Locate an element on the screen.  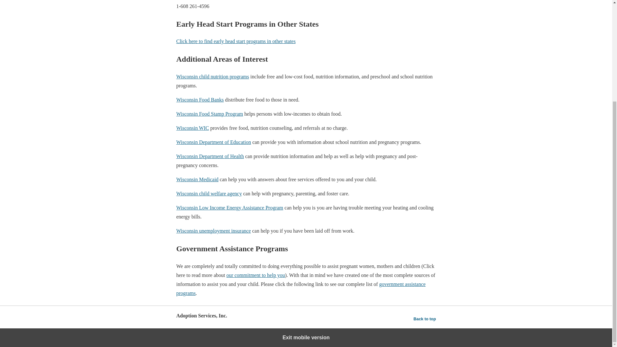
Wisconsin child welfare agency is located at coordinates (209, 193).